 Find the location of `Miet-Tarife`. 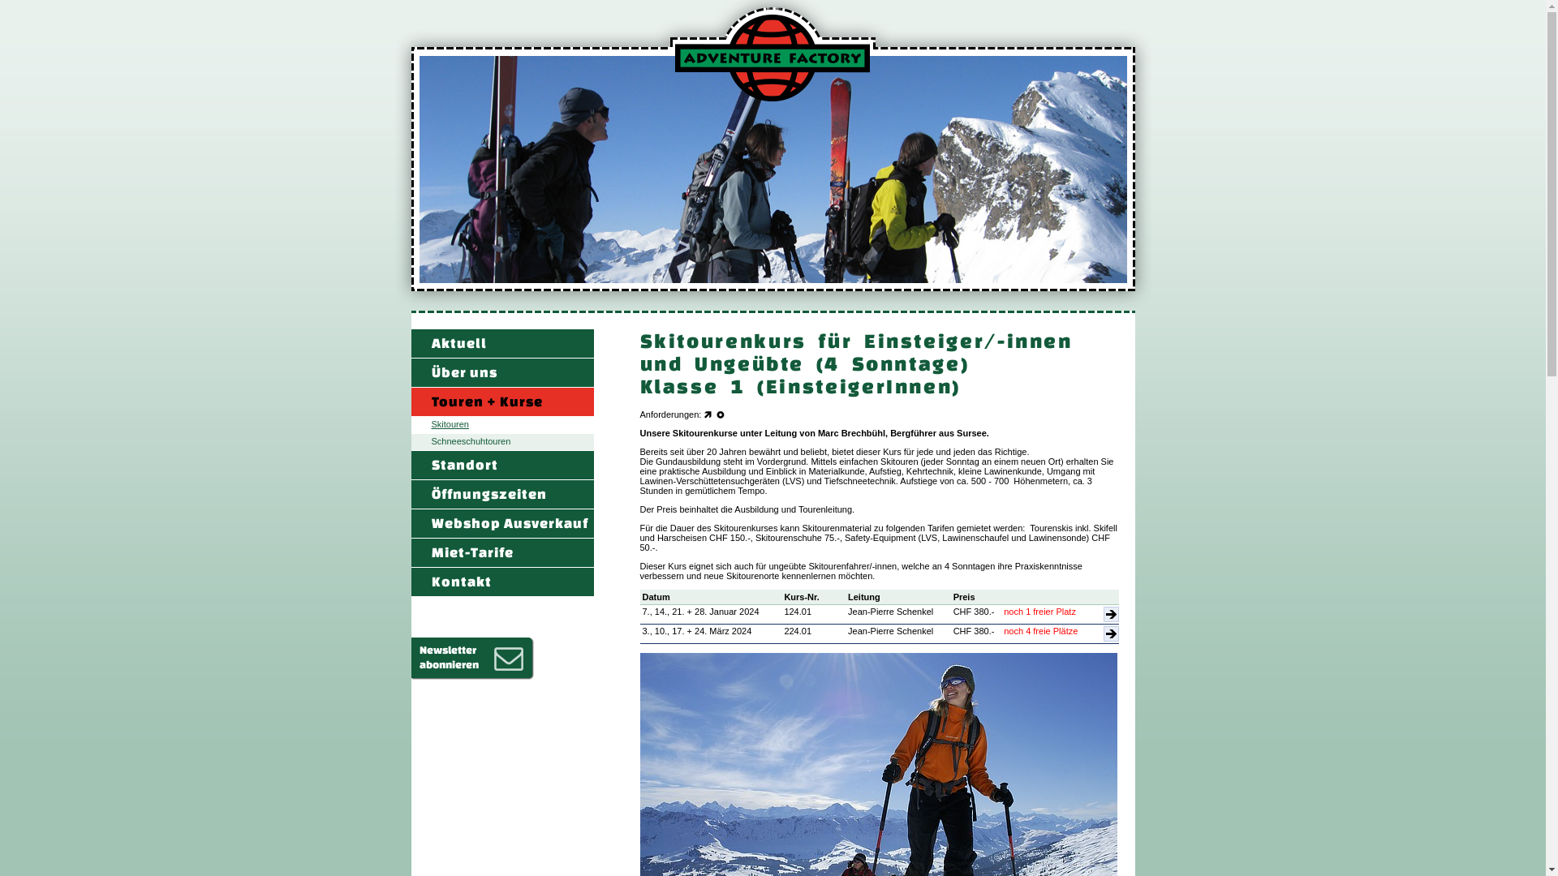

Miet-Tarife is located at coordinates (501, 553).